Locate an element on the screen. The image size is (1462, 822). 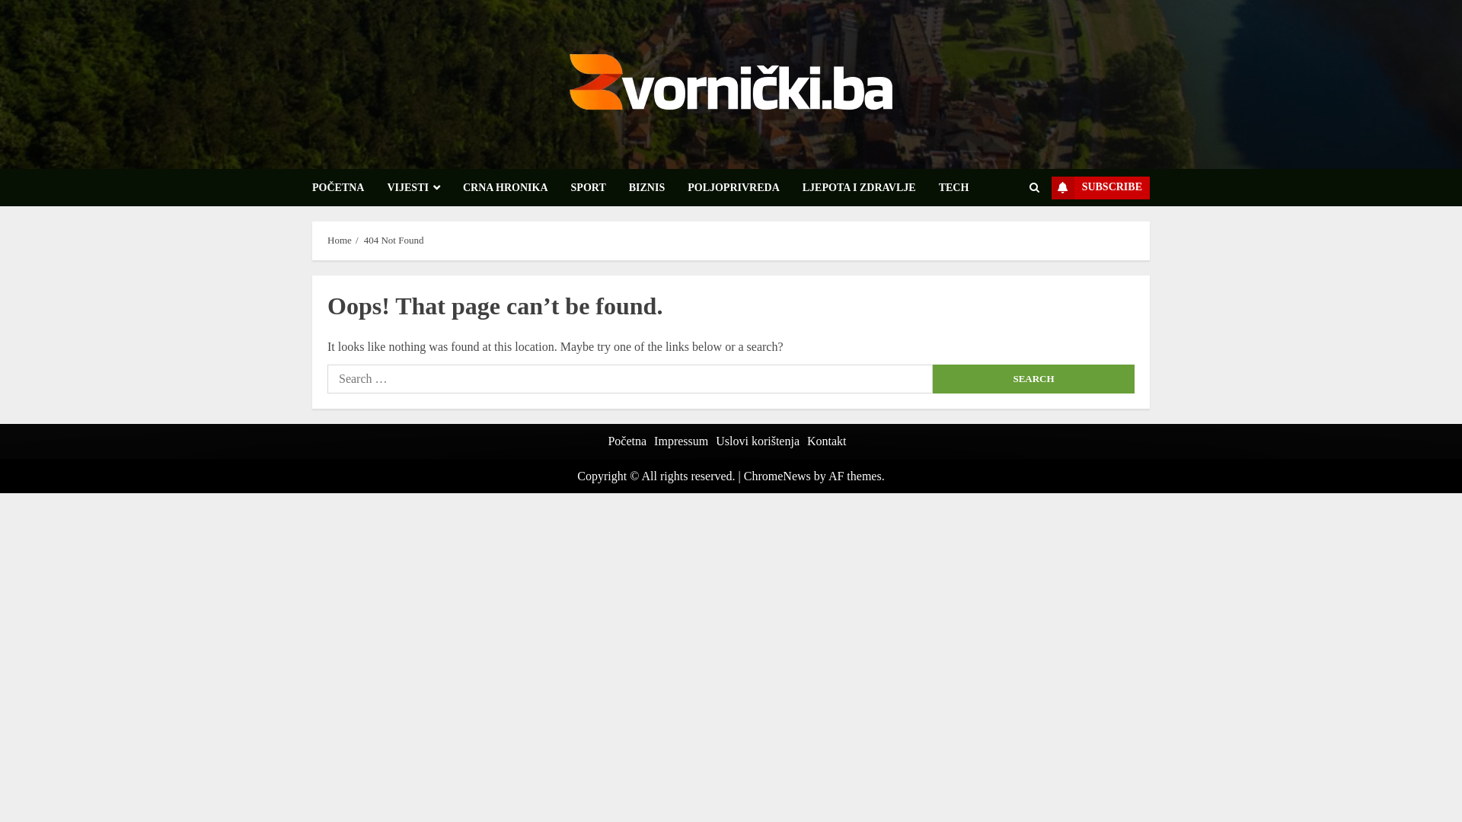
BIZNIS is located at coordinates (658, 187).